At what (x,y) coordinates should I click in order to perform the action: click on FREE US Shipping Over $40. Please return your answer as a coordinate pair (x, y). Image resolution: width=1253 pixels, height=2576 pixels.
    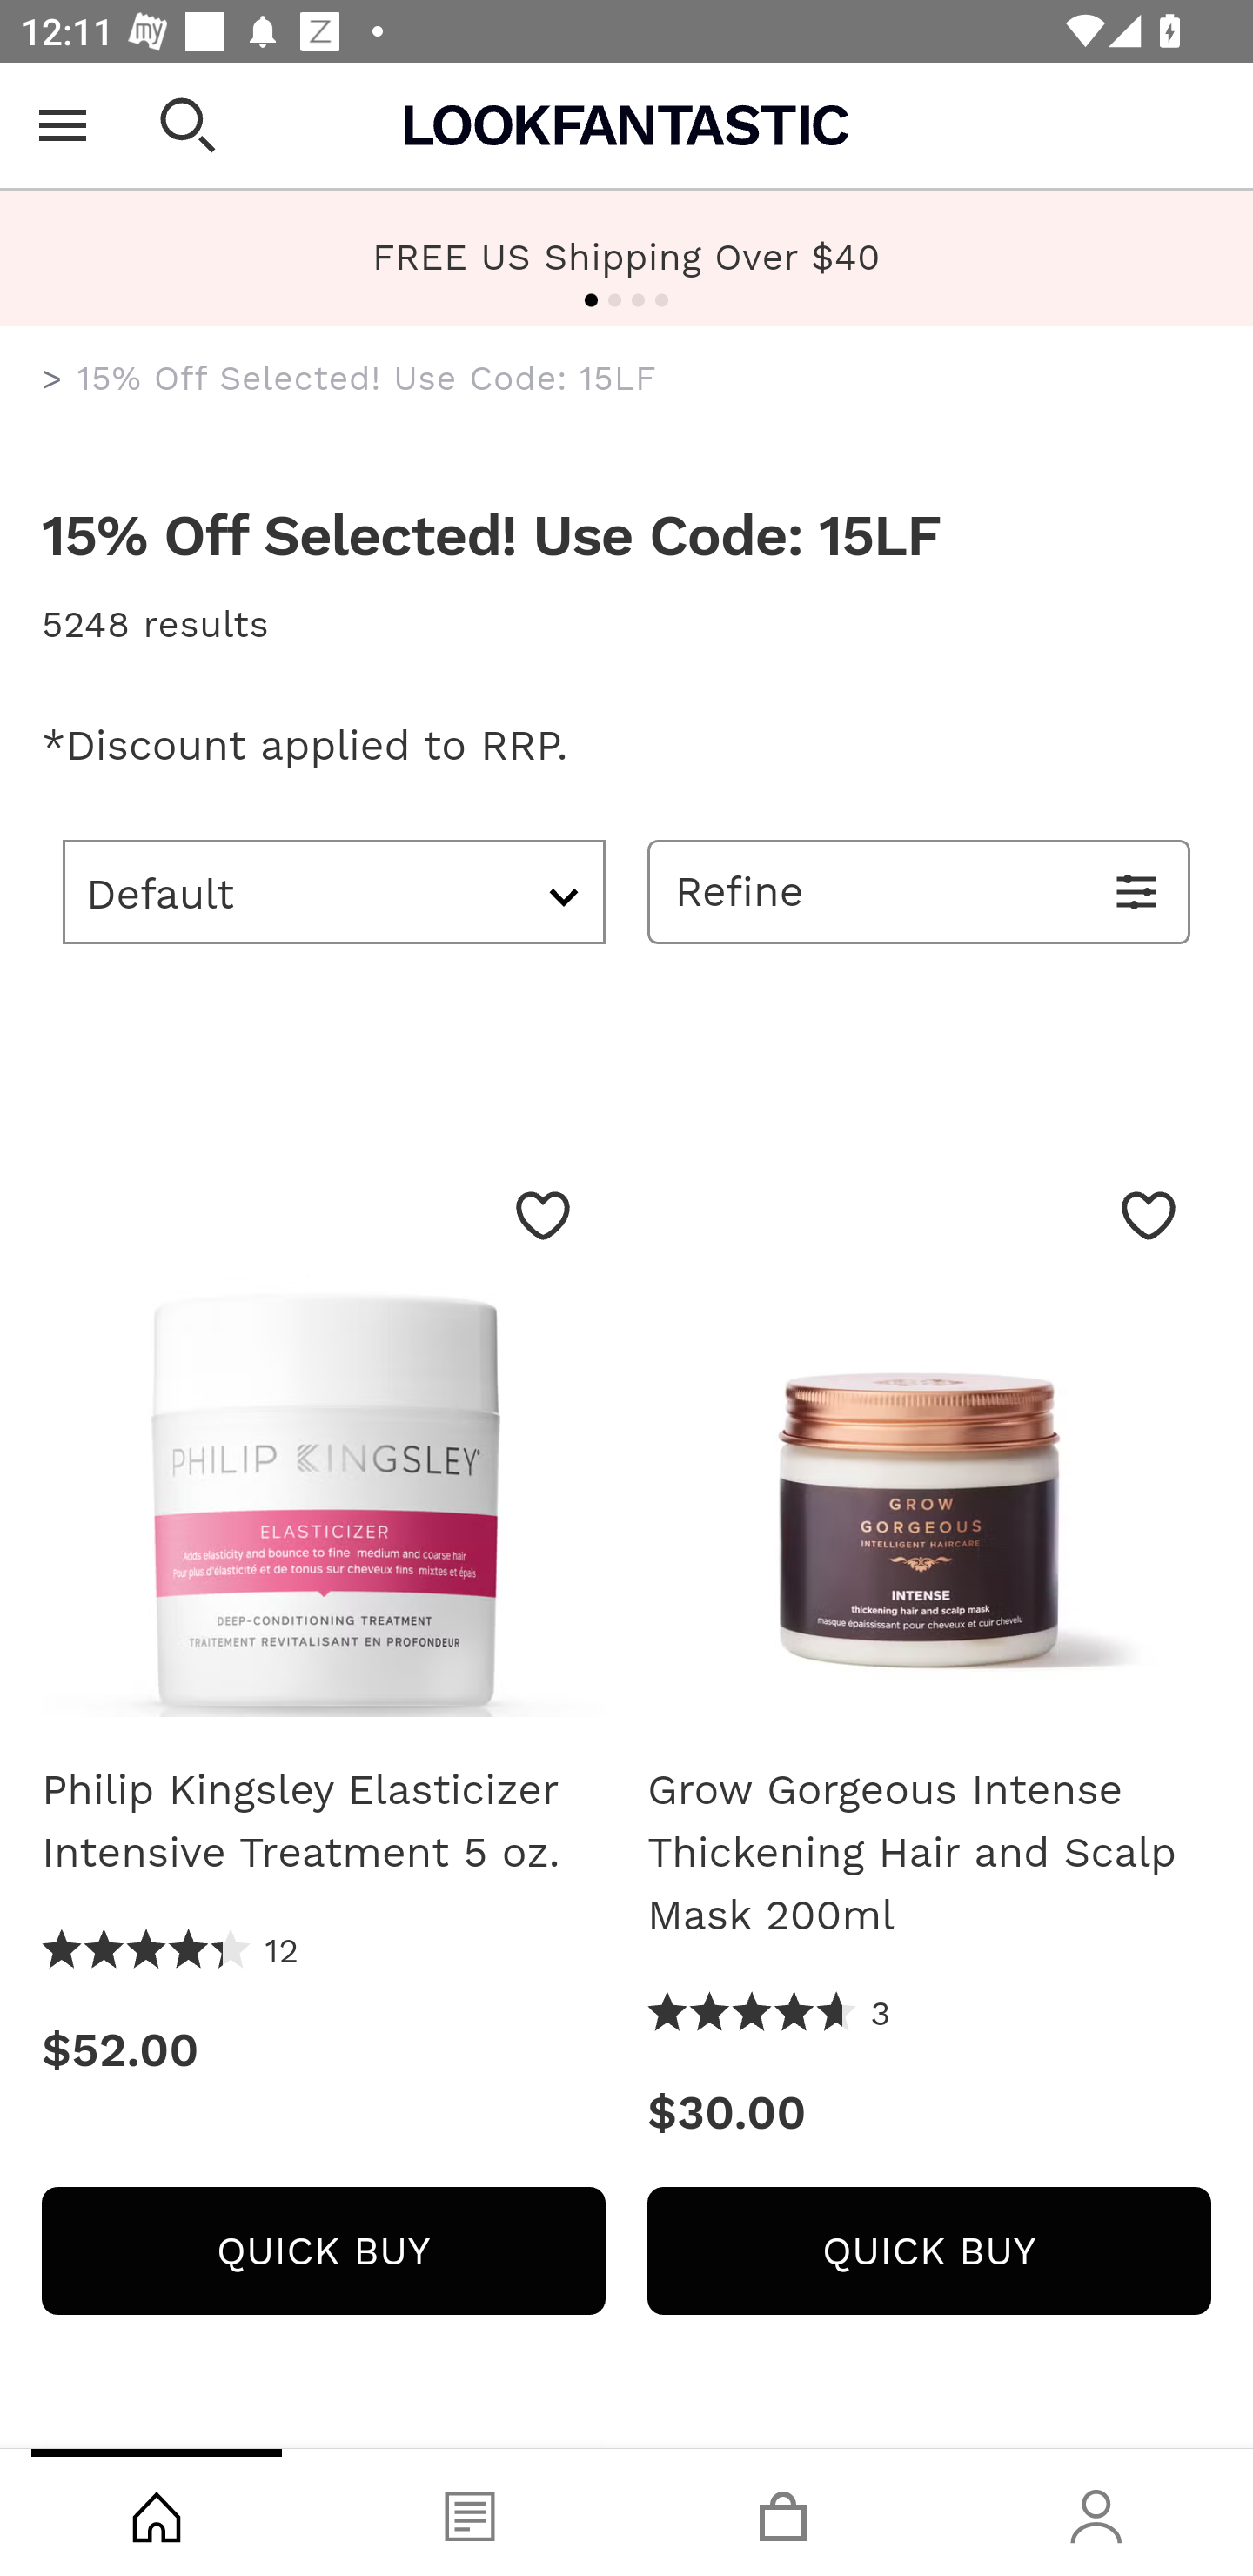
    Looking at the image, I should click on (626, 258).